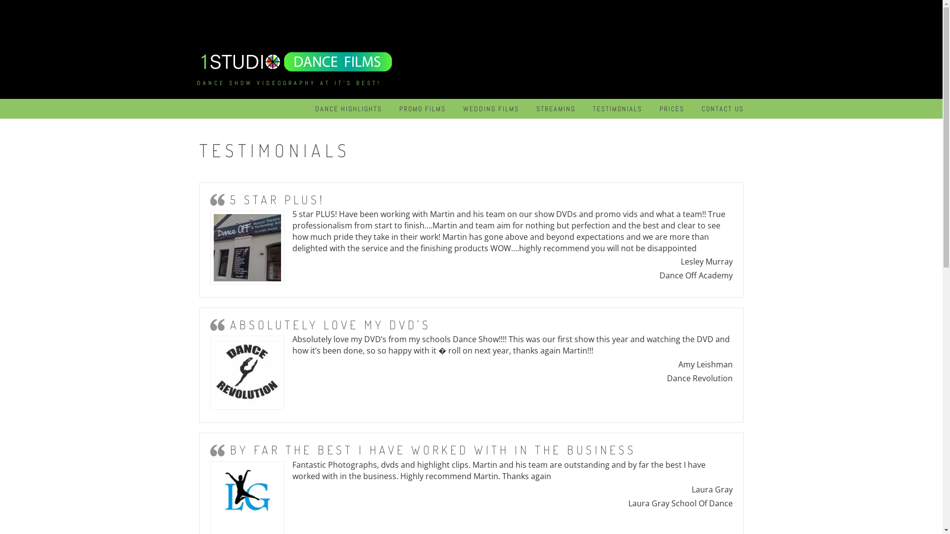 The width and height of the screenshot is (950, 534). I want to click on TESTIMONIALS, so click(617, 109).